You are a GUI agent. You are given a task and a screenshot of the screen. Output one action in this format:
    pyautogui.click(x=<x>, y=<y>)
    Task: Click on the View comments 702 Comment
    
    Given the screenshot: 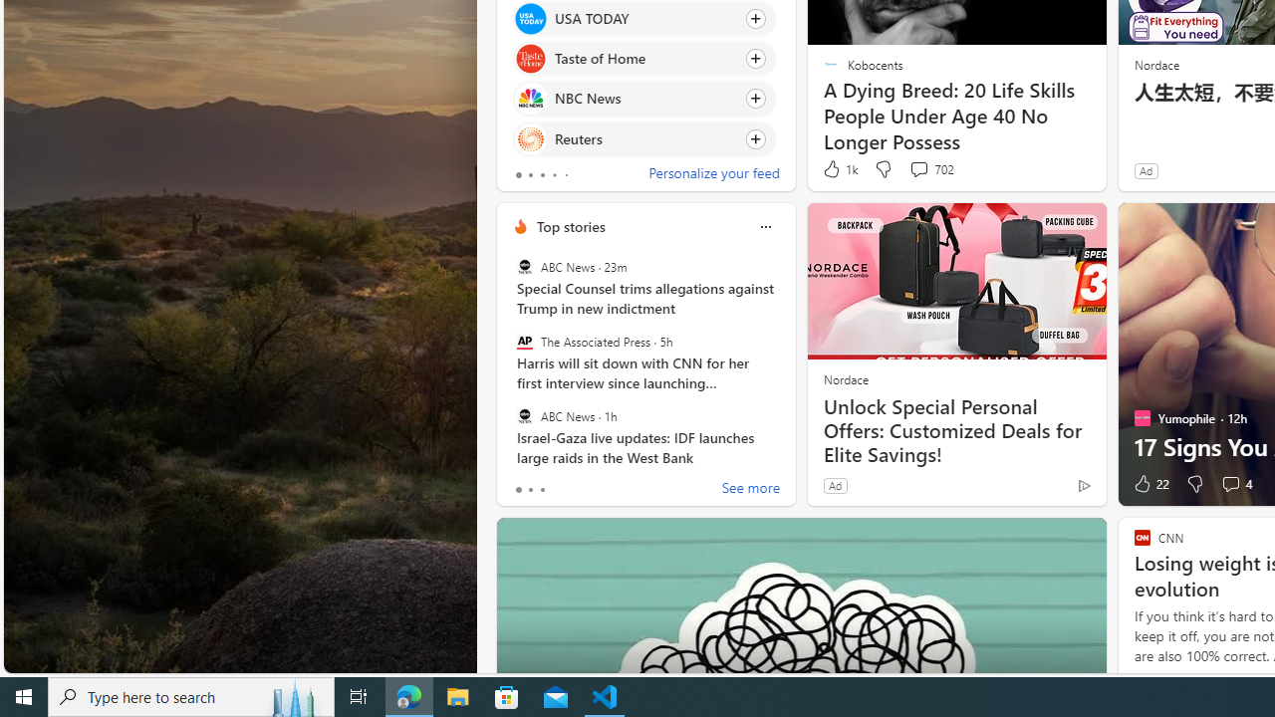 What is the action you would take?
    pyautogui.click(x=918, y=169)
    